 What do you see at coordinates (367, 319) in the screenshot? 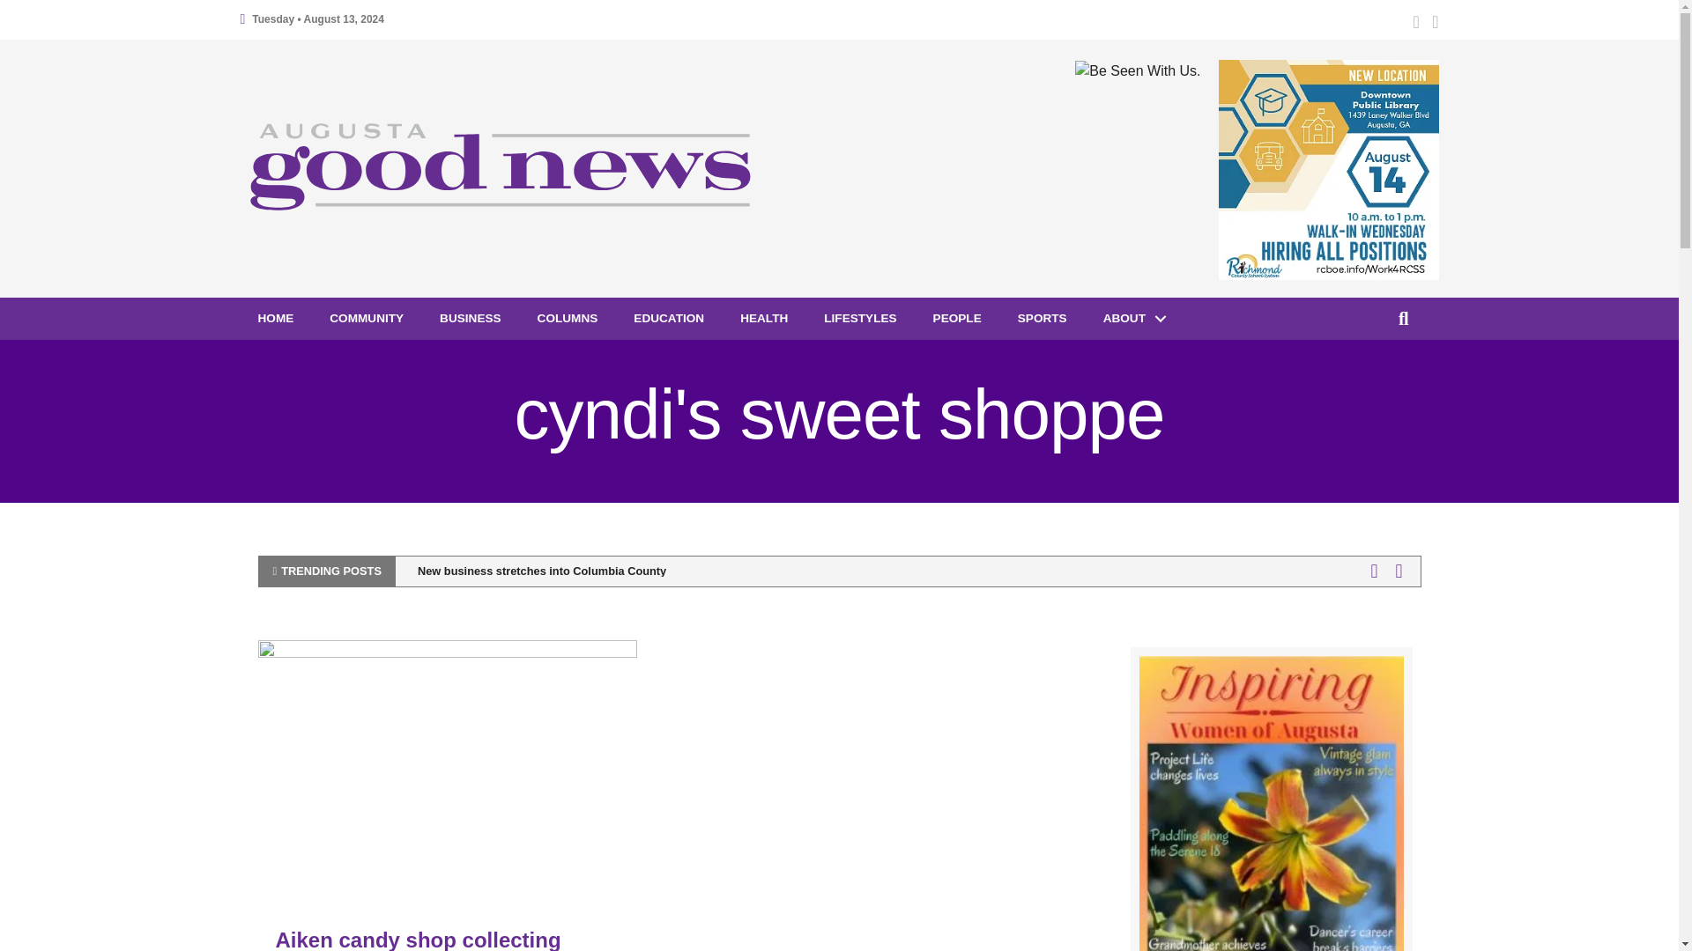
I see `COMMUNITY` at bounding box center [367, 319].